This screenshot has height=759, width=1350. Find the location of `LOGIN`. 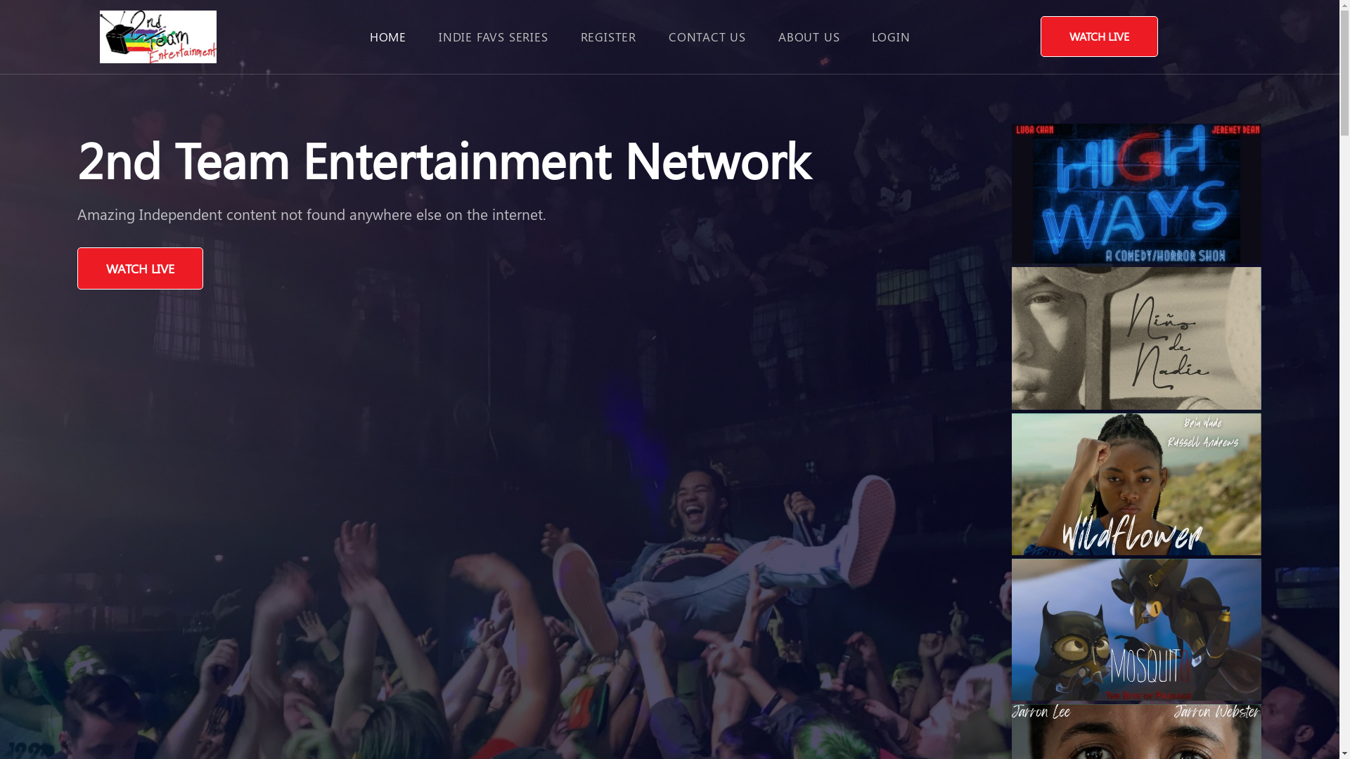

LOGIN is located at coordinates (891, 37).